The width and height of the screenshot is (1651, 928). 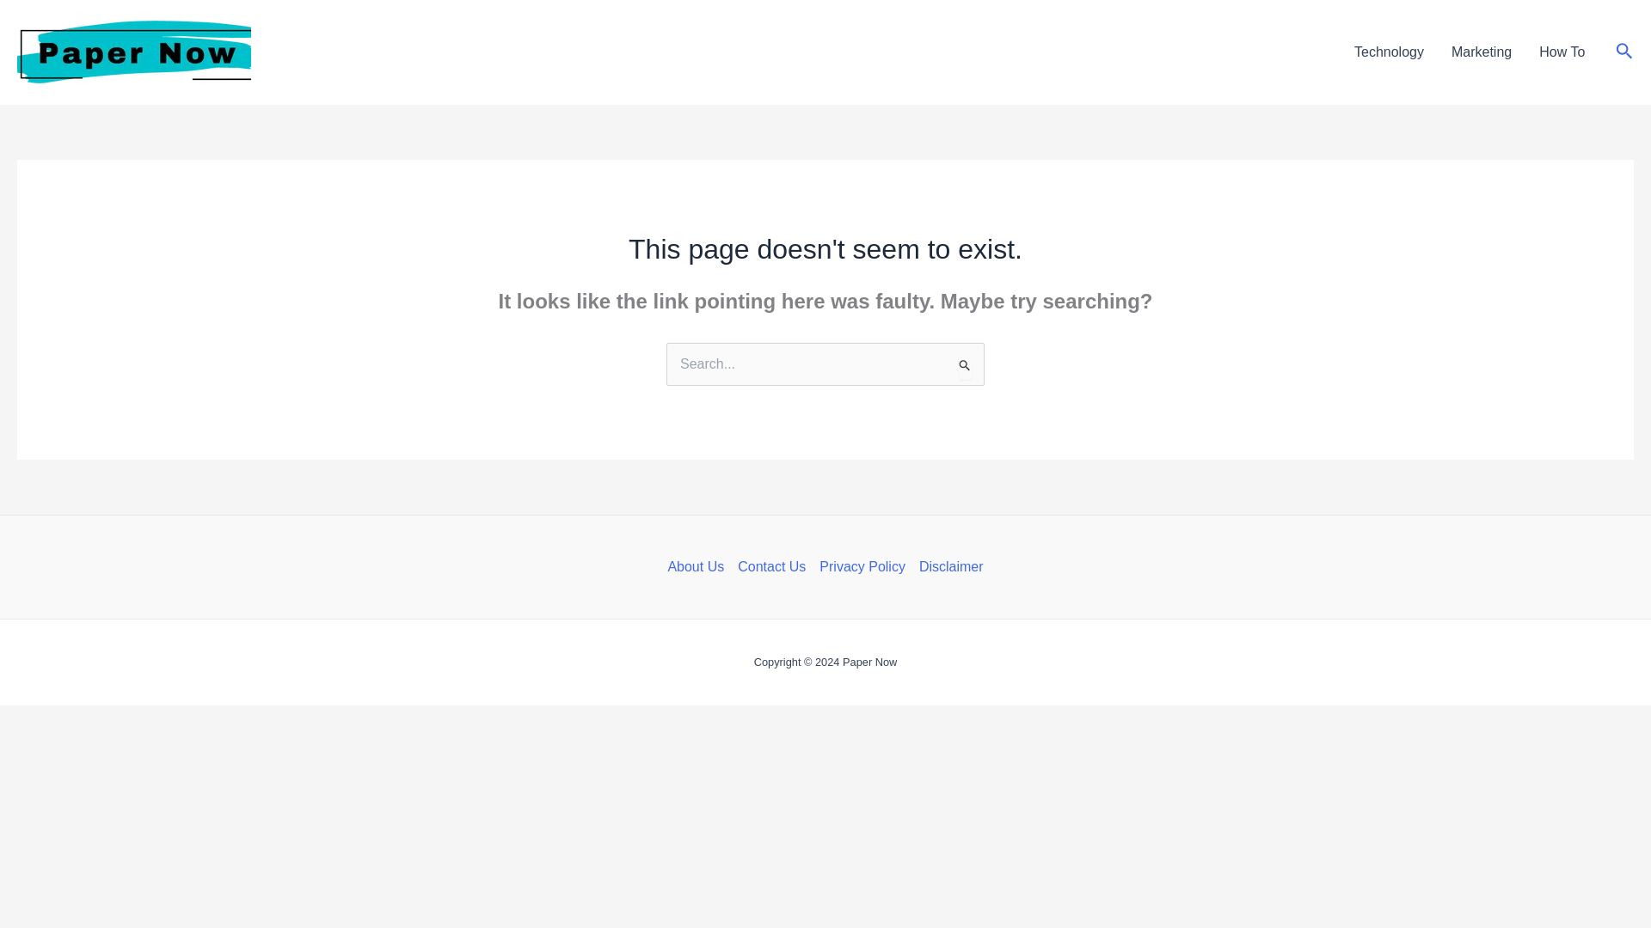 What do you see at coordinates (965, 364) in the screenshot?
I see `Search` at bounding box center [965, 364].